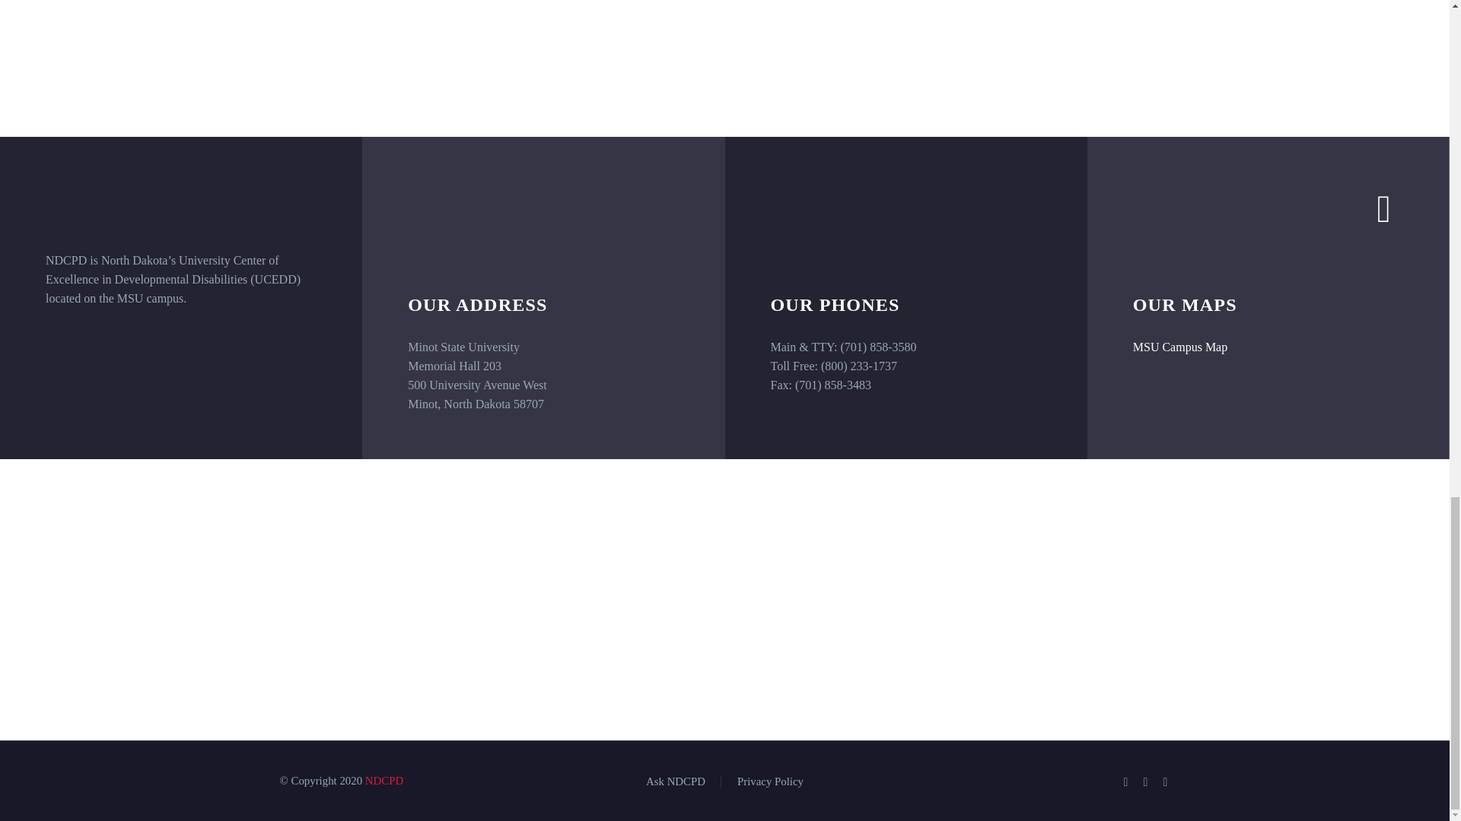 The height and width of the screenshot is (821, 1461). I want to click on Facebook, so click(1126, 781).